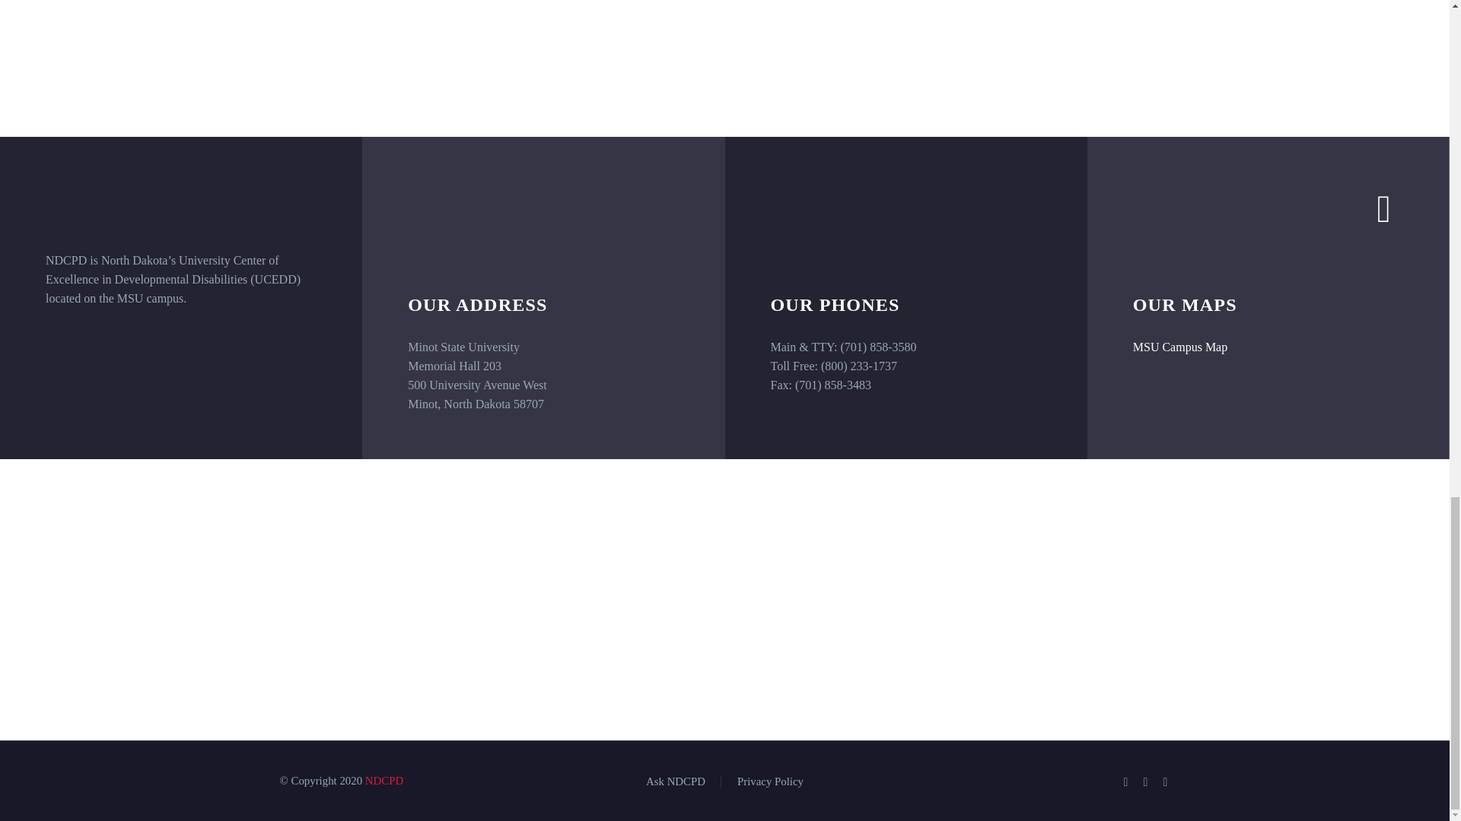 The height and width of the screenshot is (821, 1461). I want to click on Facebook, so click(1126, 781).